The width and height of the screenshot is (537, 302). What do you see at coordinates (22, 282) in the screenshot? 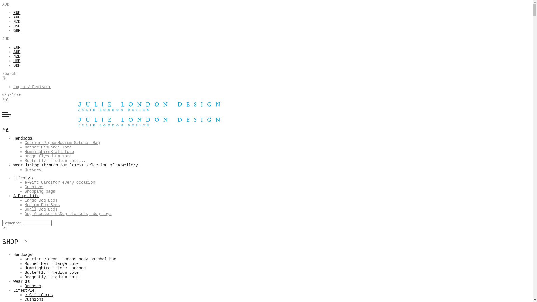
I see `Wear it` at bounding box center [22, 282].